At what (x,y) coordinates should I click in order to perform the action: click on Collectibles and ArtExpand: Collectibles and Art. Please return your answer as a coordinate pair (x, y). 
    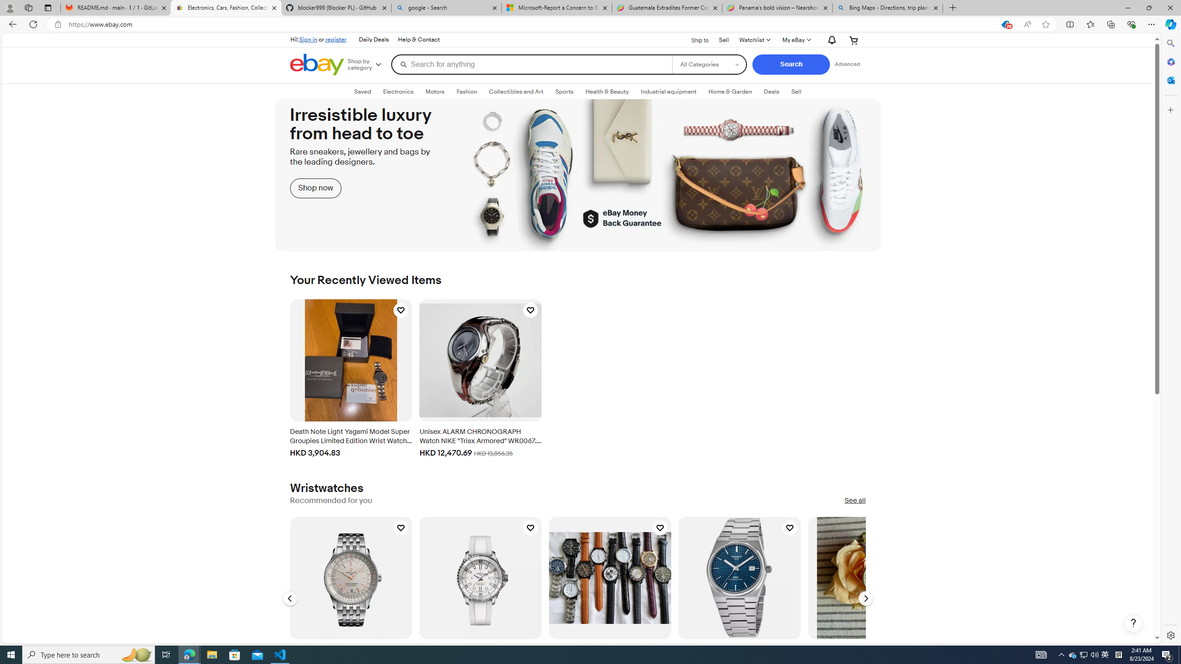
    Looking at the image, I should click on (516, 91).